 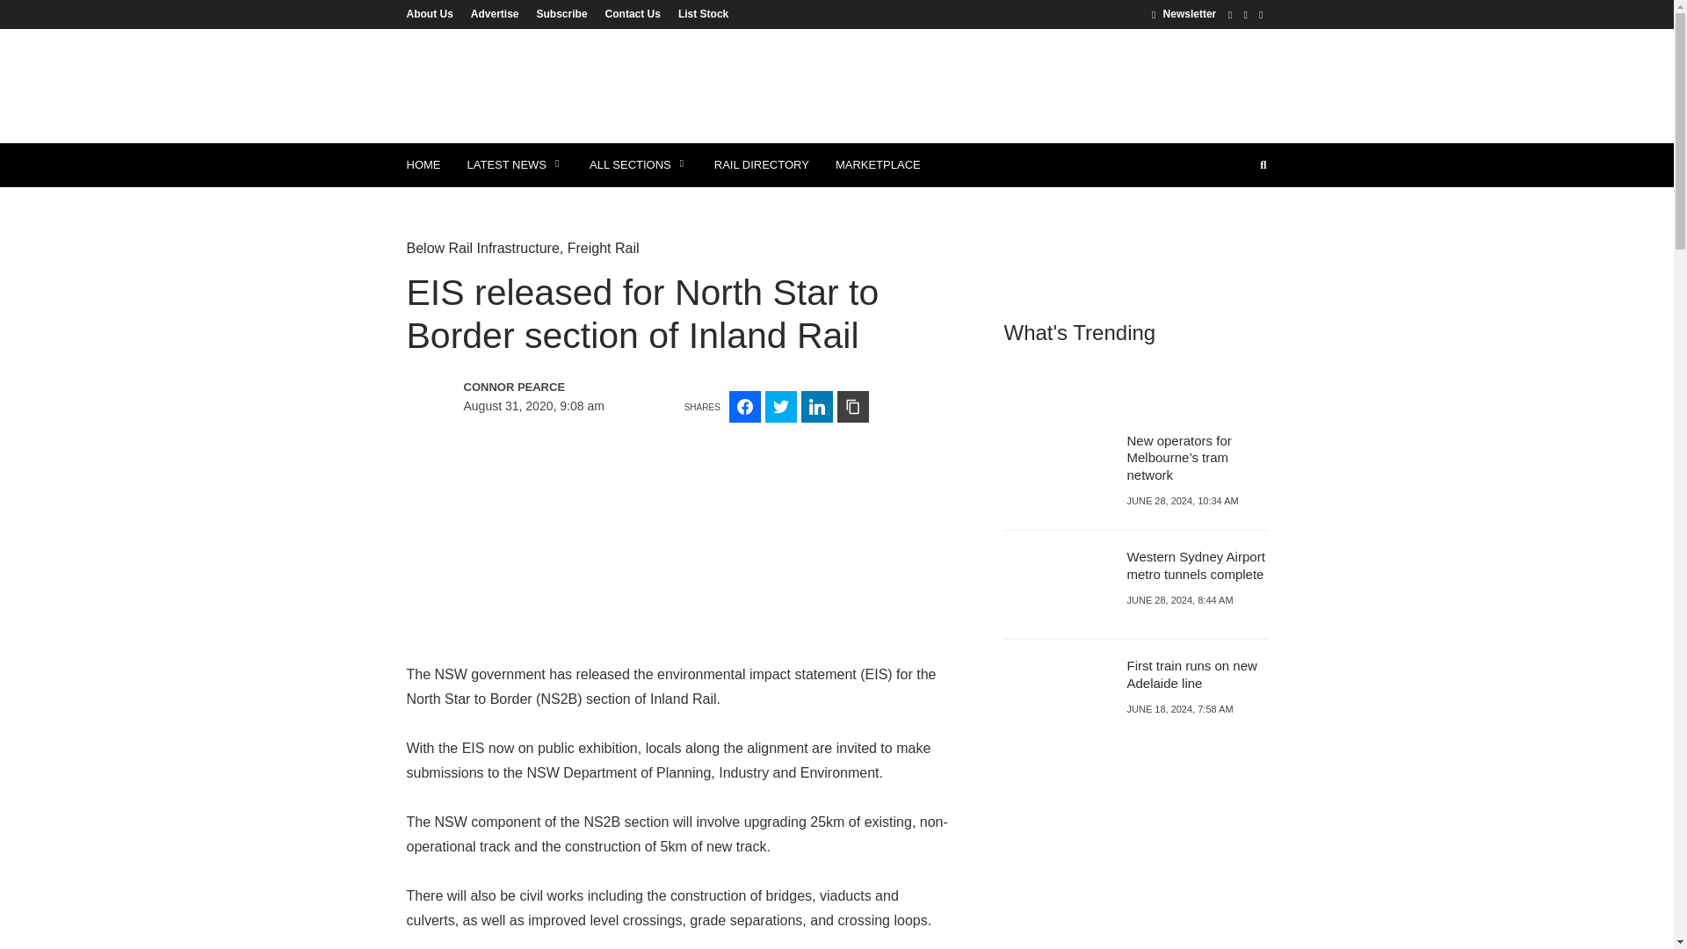 I want to click on HOME, so click(x=424, y=165).